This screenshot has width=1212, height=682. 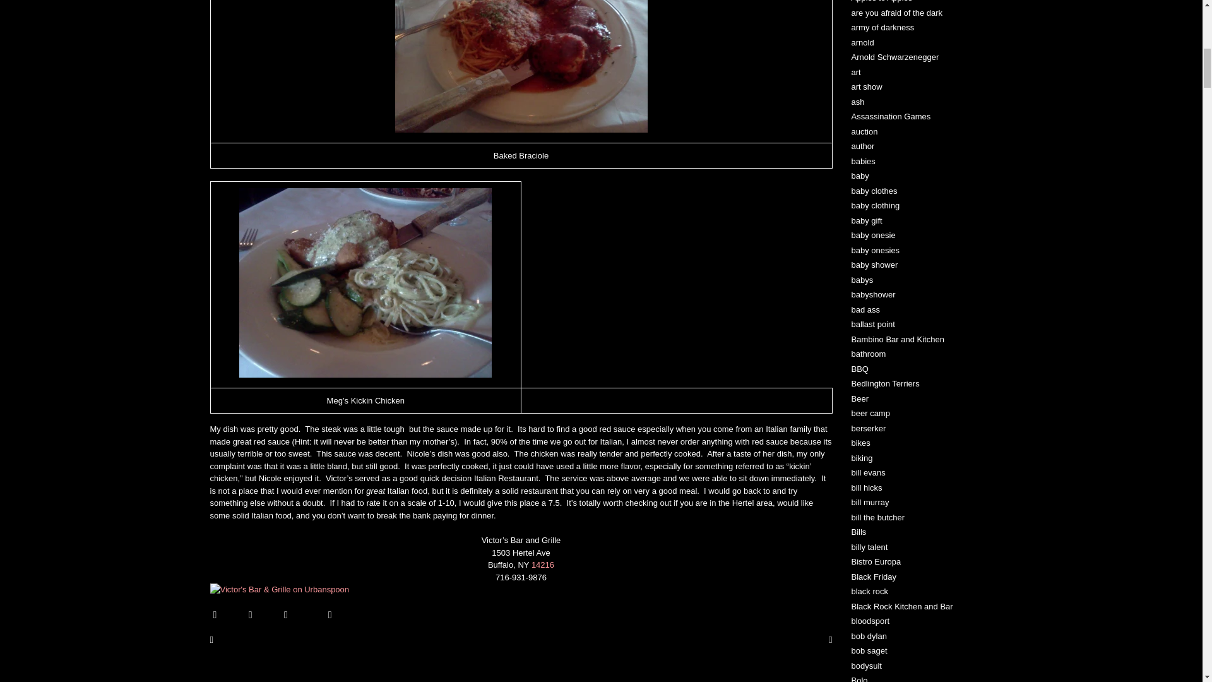 I want to click on Tweet on Twitter, so click(x=261, y=614).